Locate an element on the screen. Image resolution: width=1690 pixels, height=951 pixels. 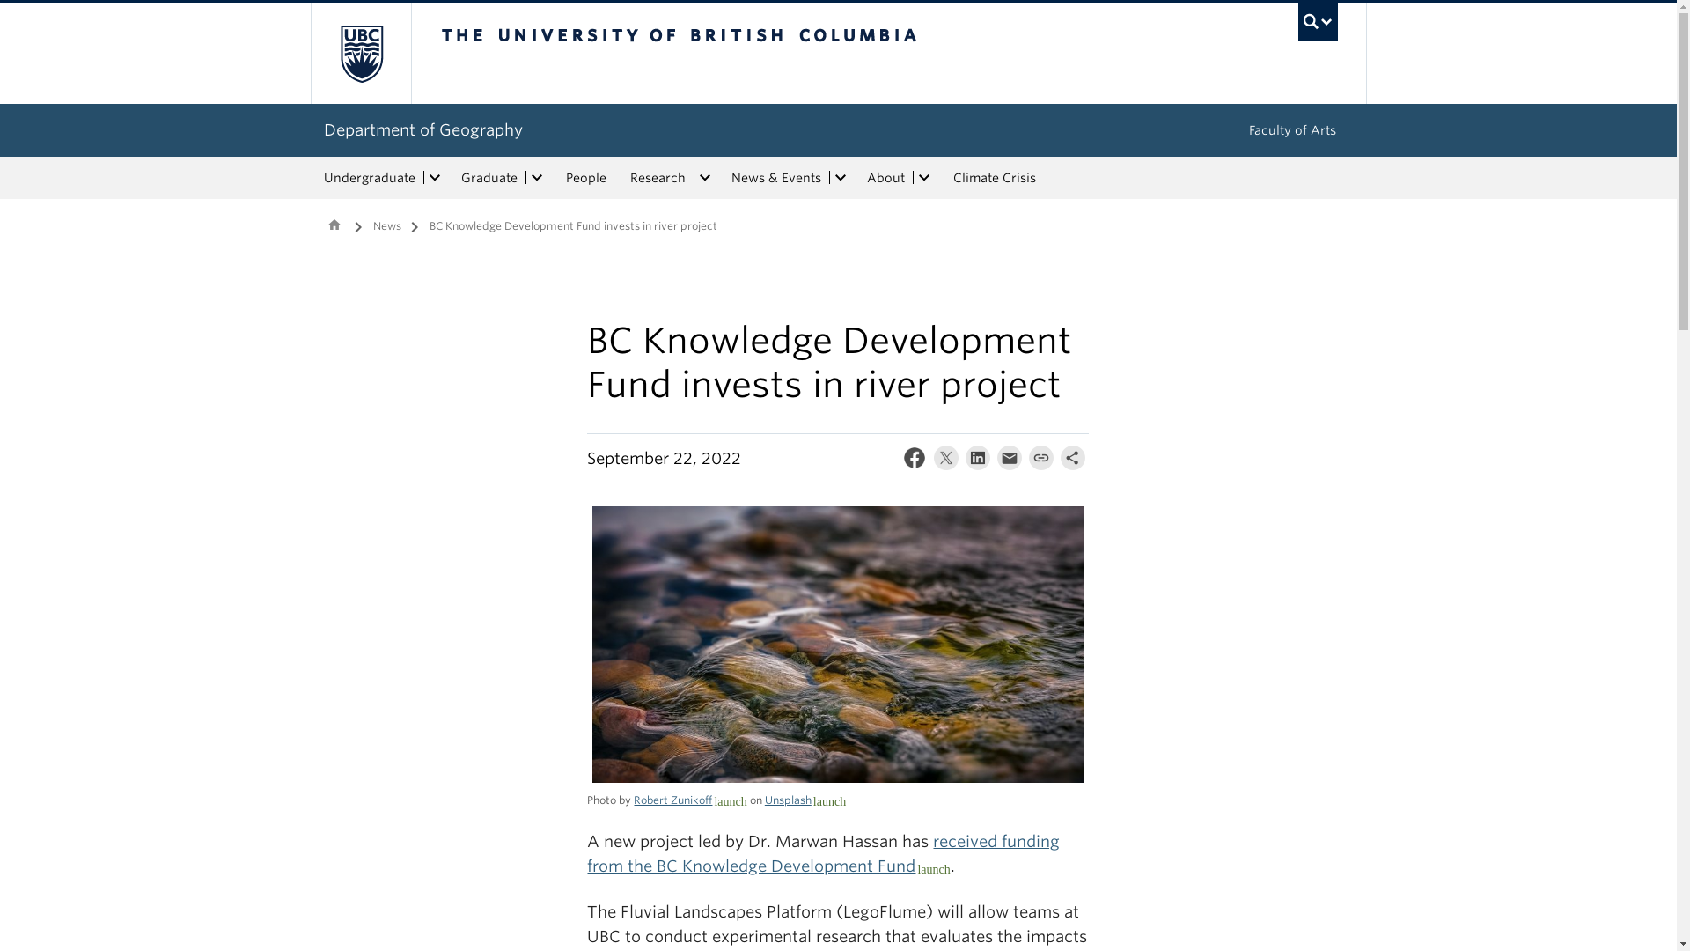
Faculty of Arts is located at coordinates (1291, 130).